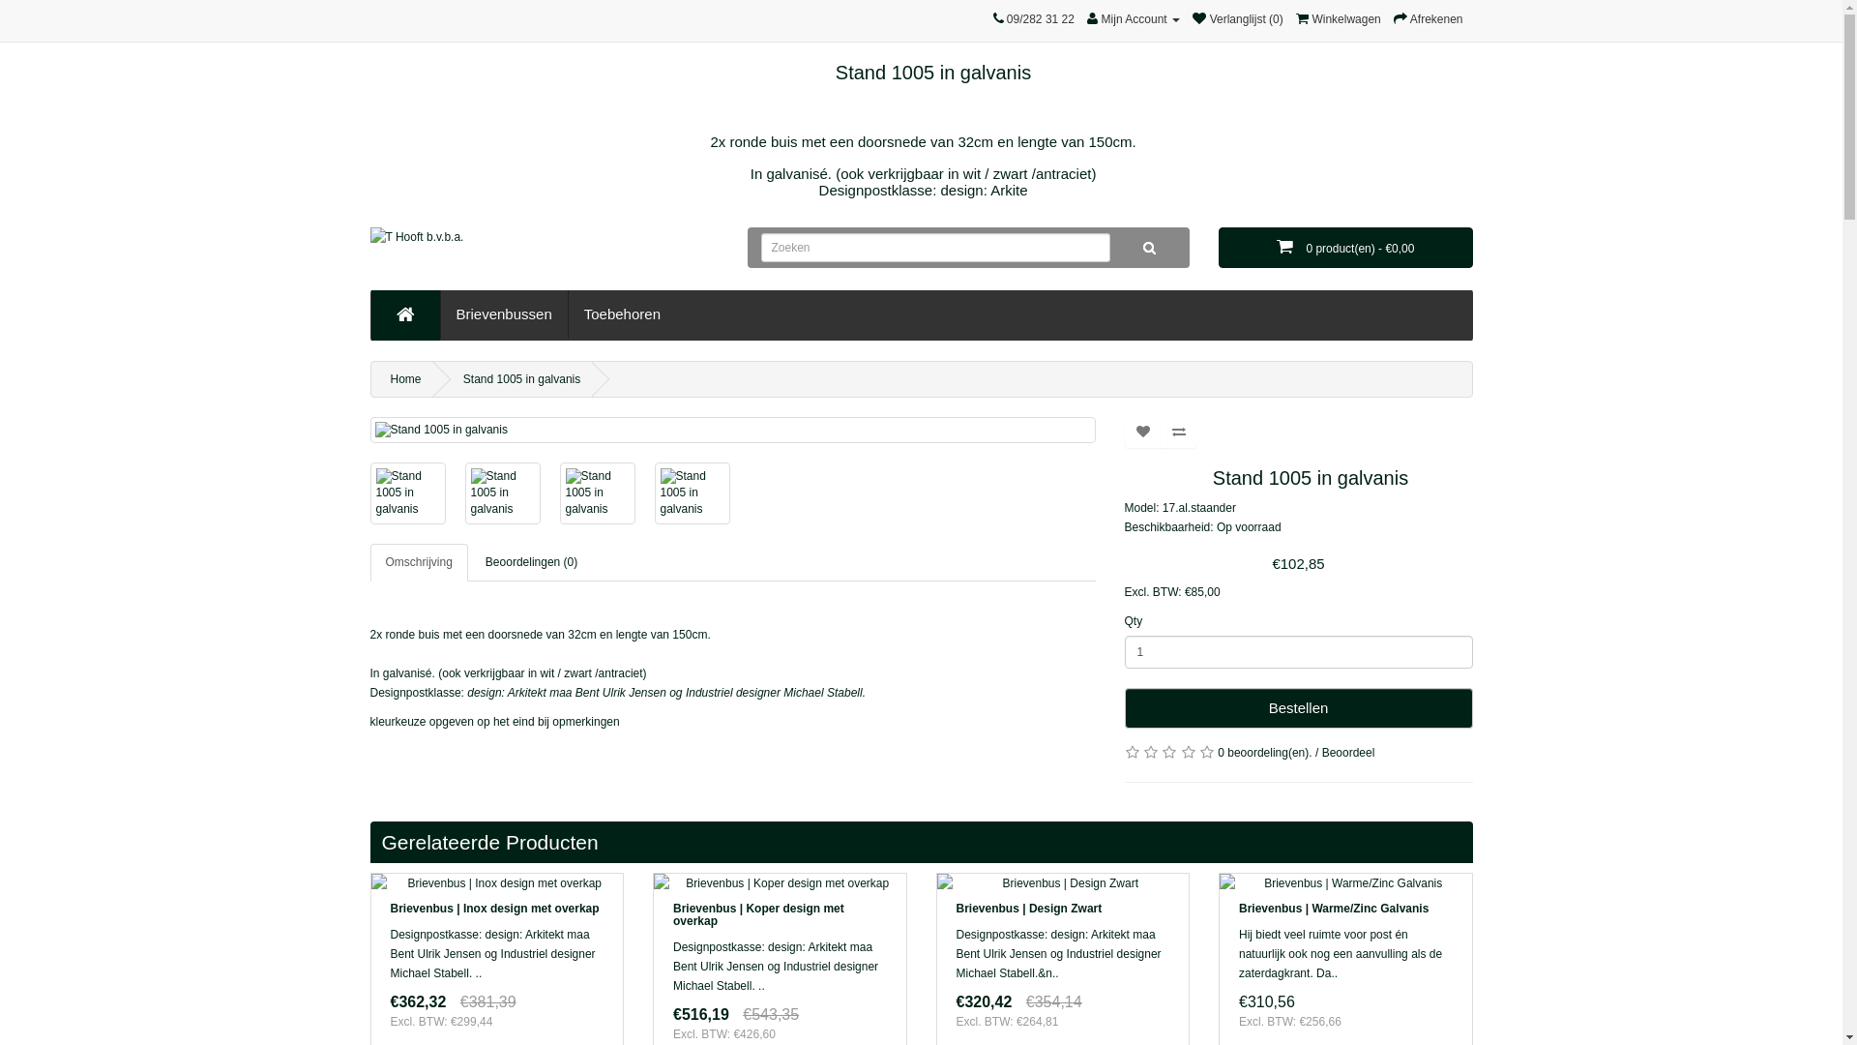 This screenshot has height=1045, width=1857. What do you see at coordinates (1062, 883) in the screenshot?
I see `Brievenbus | Design Zwart ` at bounding box center [1062, 883].